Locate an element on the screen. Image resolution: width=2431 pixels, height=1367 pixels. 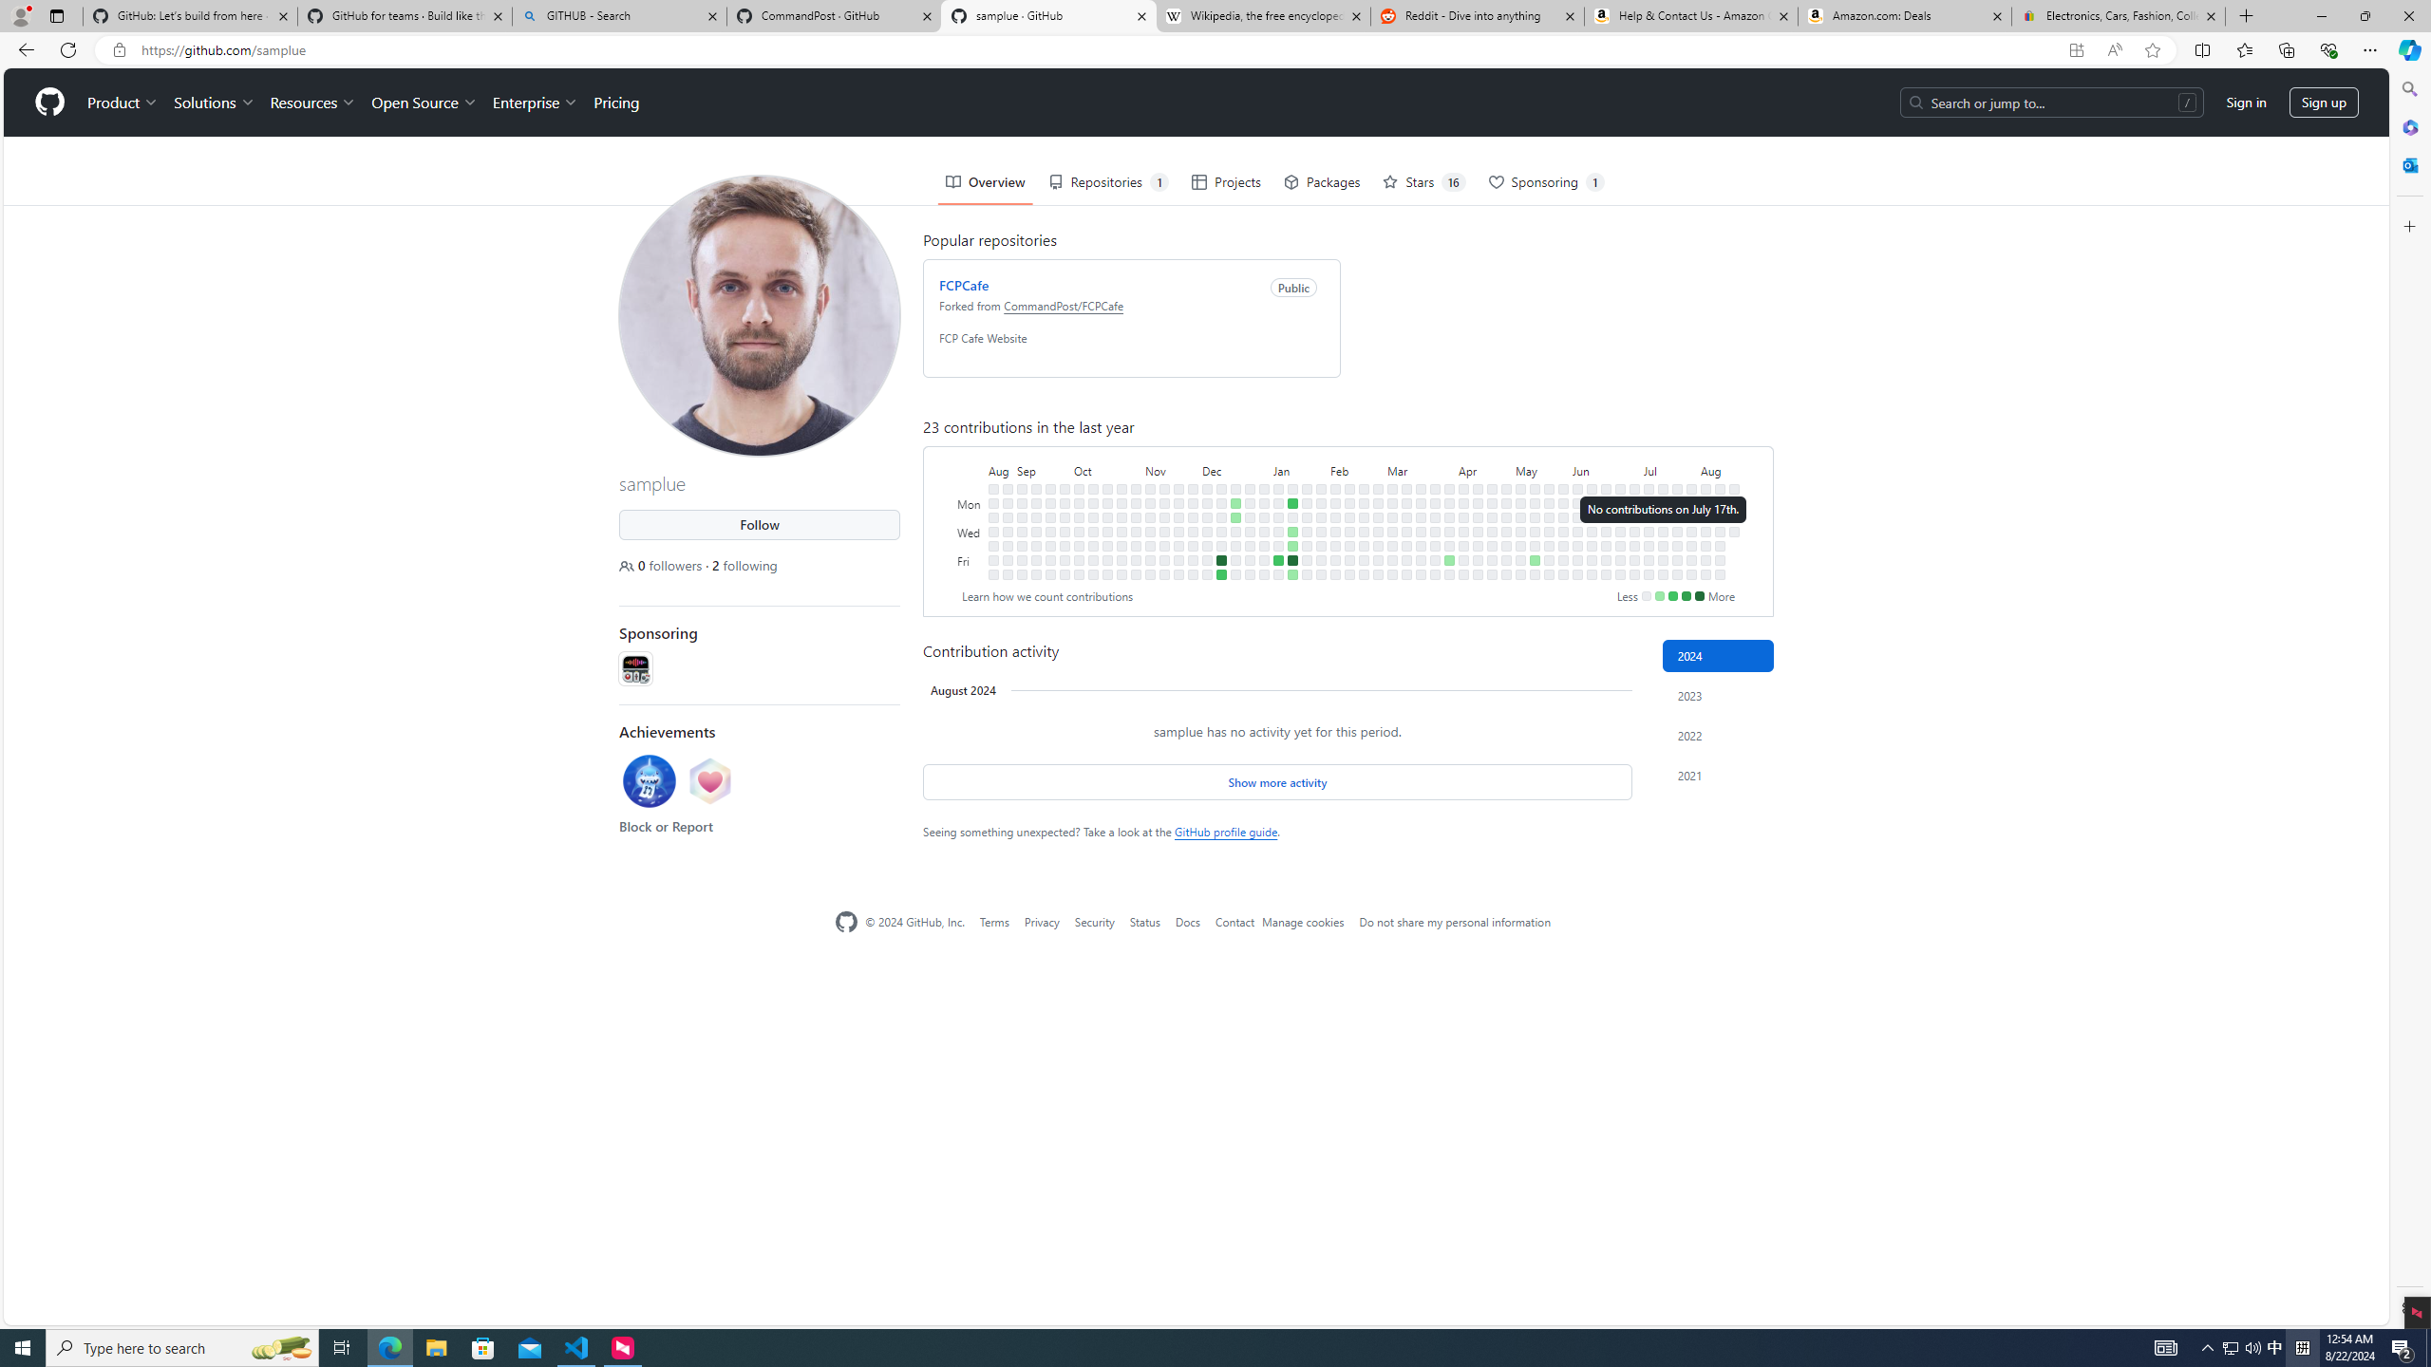
No contributions on June 6th. is located at coordinates (1577, 545).